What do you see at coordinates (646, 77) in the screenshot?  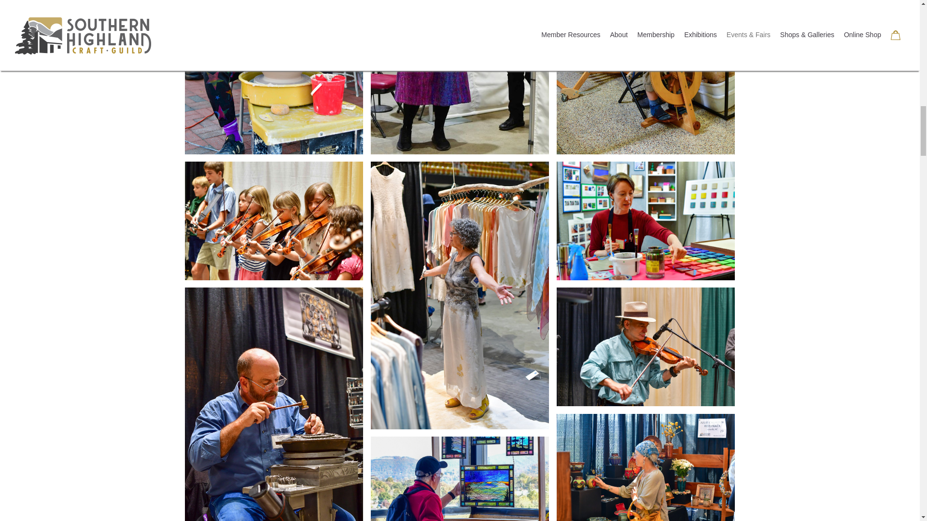 I see `Local Cloth` at bounding box center [646, 77].